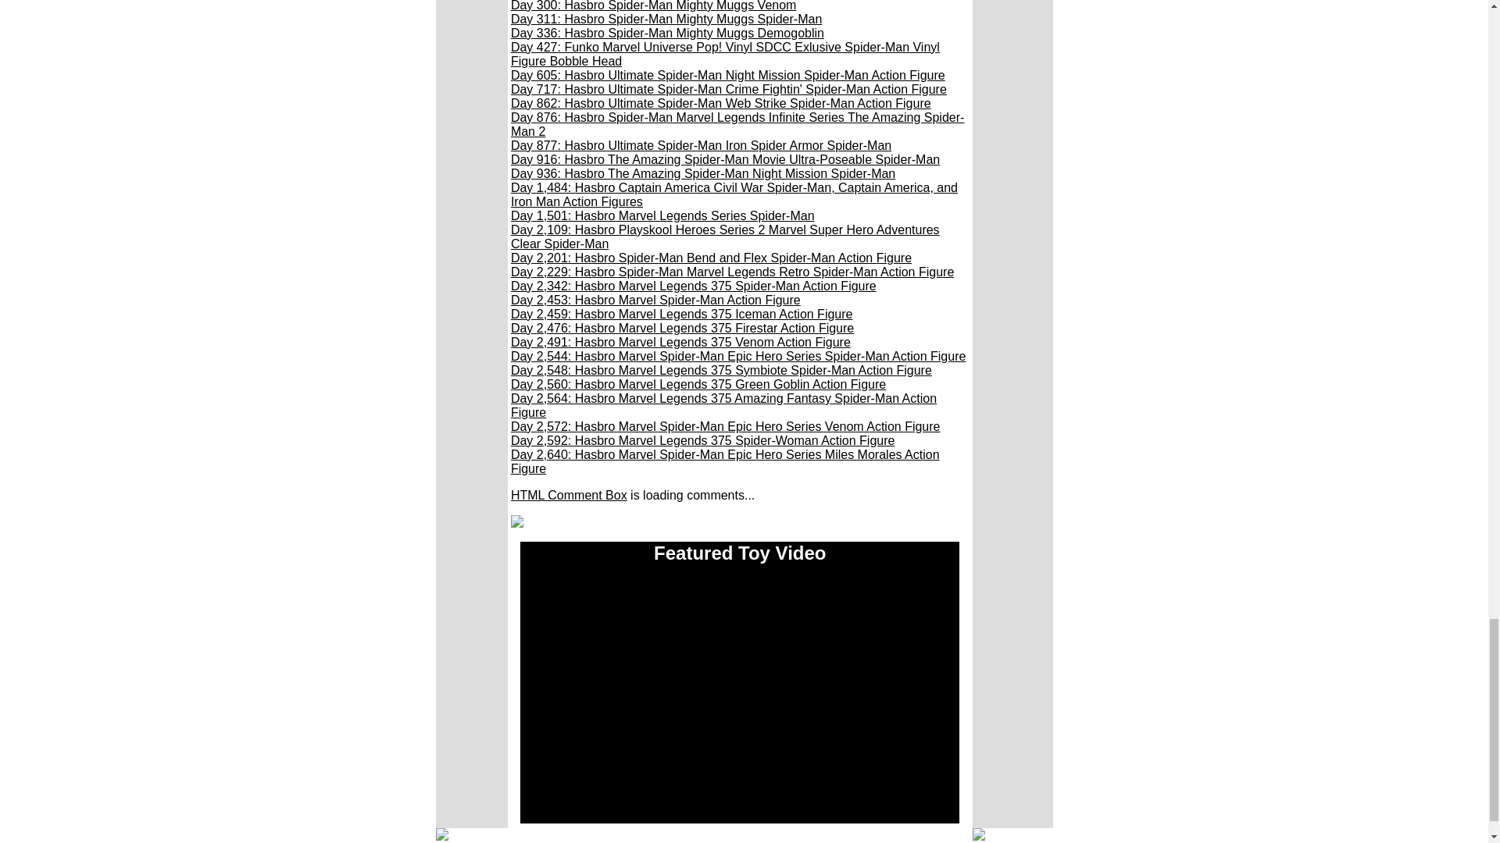  I want to click on YouTube video player, so click(739, 699).